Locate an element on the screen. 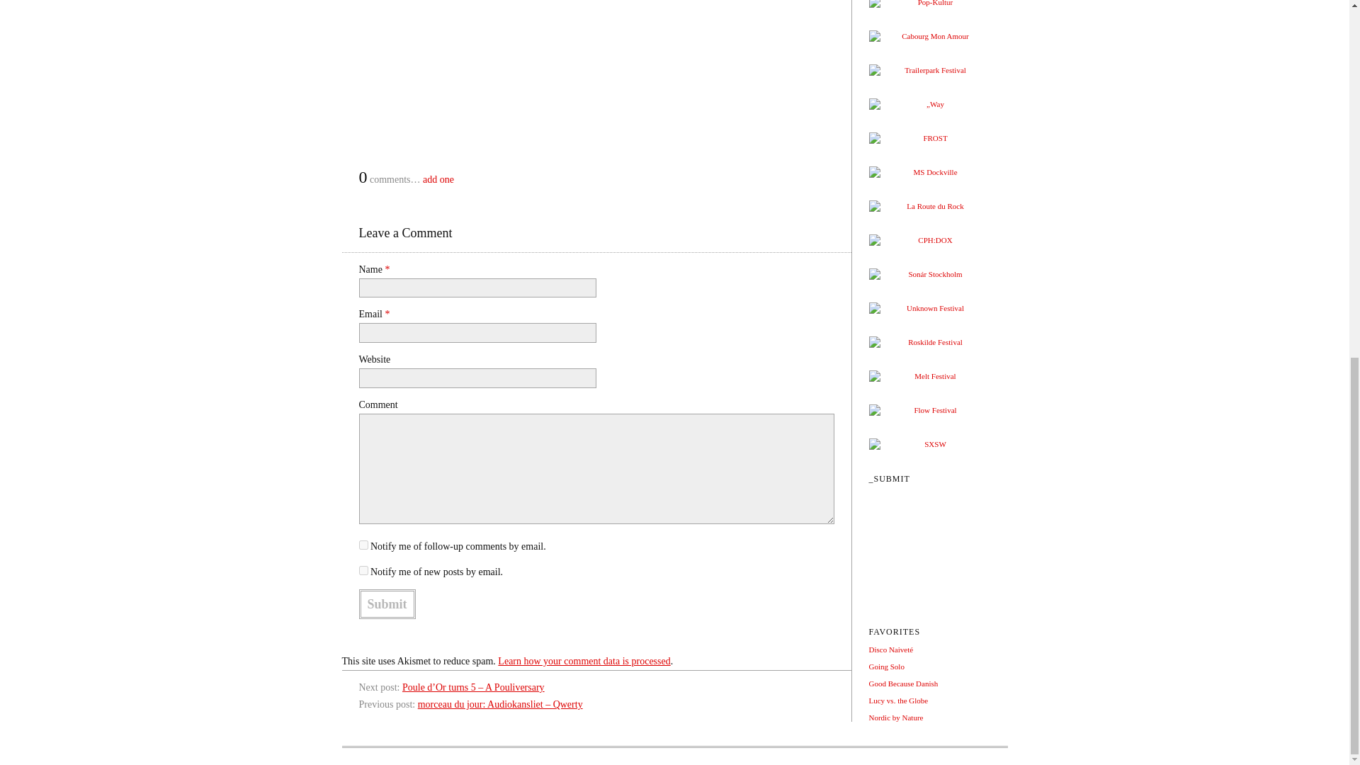 This screenshot has height=765, width=1360. Steffi and Nina rule the world is located at coordinates (895, 717).